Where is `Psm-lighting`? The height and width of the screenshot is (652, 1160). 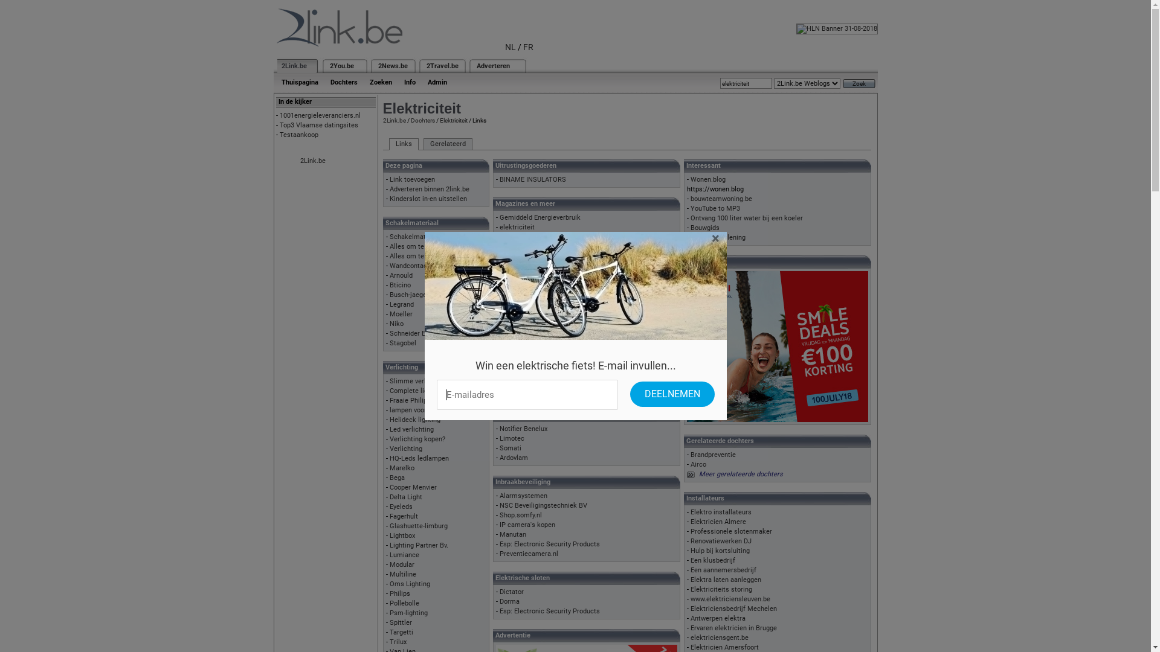
Psm-lighting is located at coordinates (408, 613).